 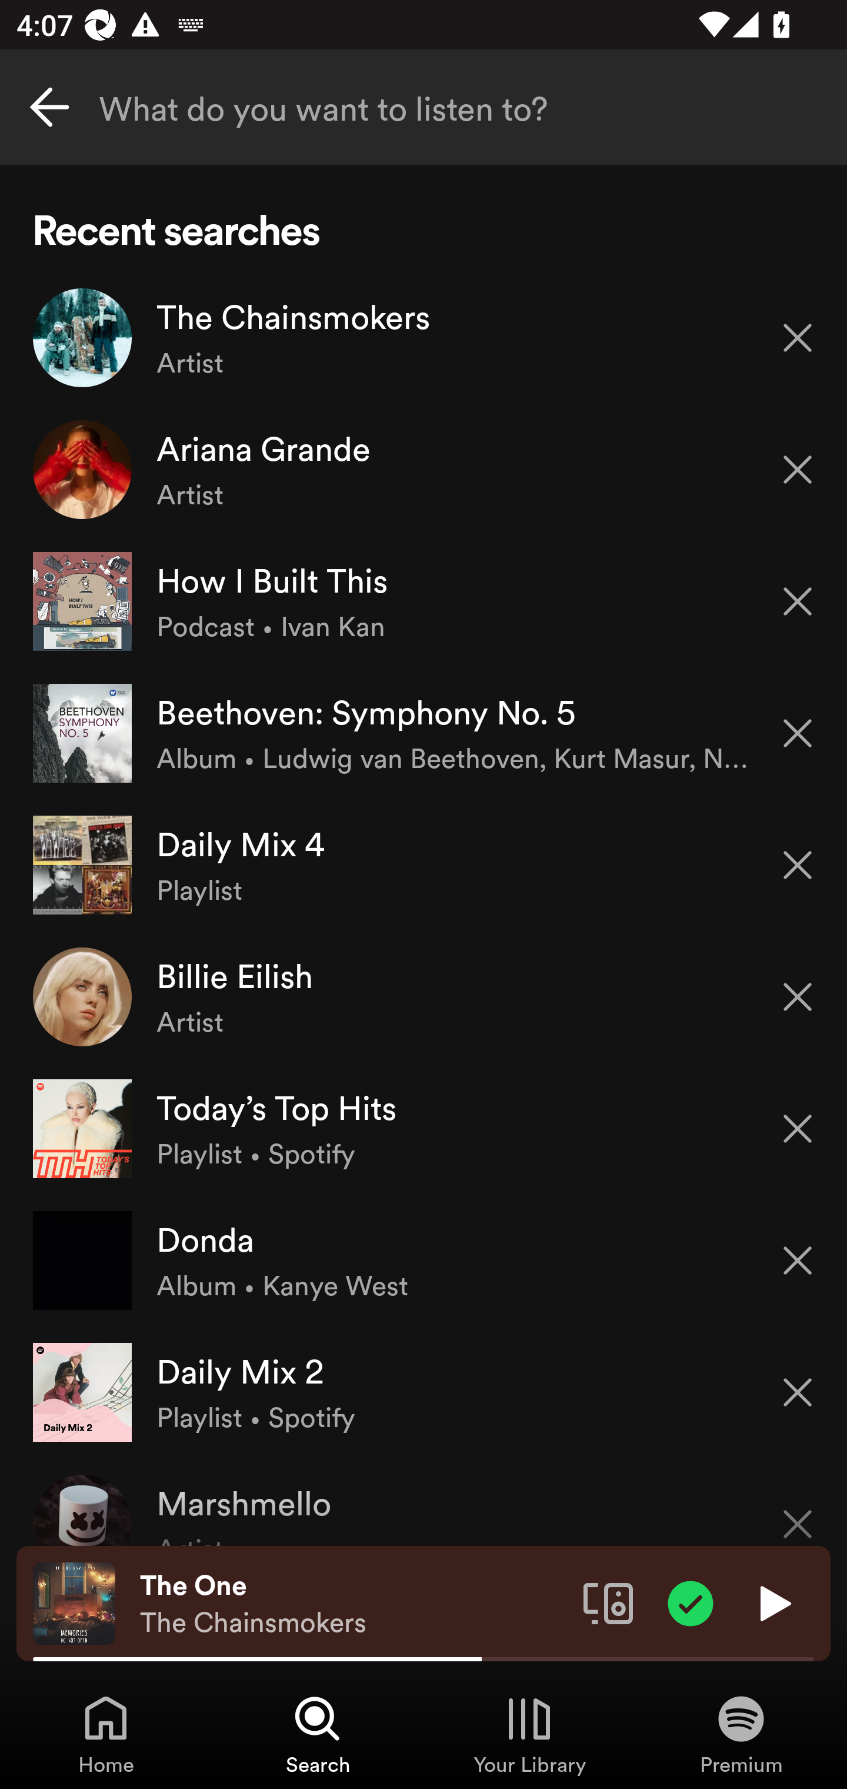 What do you see at coordinates (423, 996) in the screenshot?
I see `Billie Eilish Artist Remove` at bounding box center [423, 996].